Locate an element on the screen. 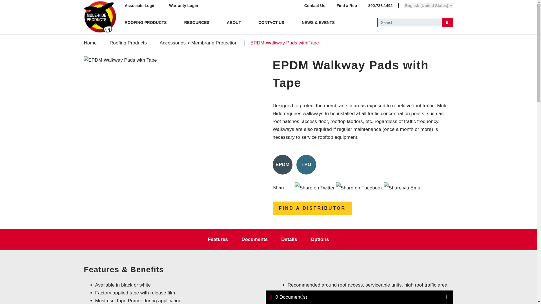 Image resolution: width=541 pixels, height=304 pixels. Contact Us is located at coordinates (315, 5).